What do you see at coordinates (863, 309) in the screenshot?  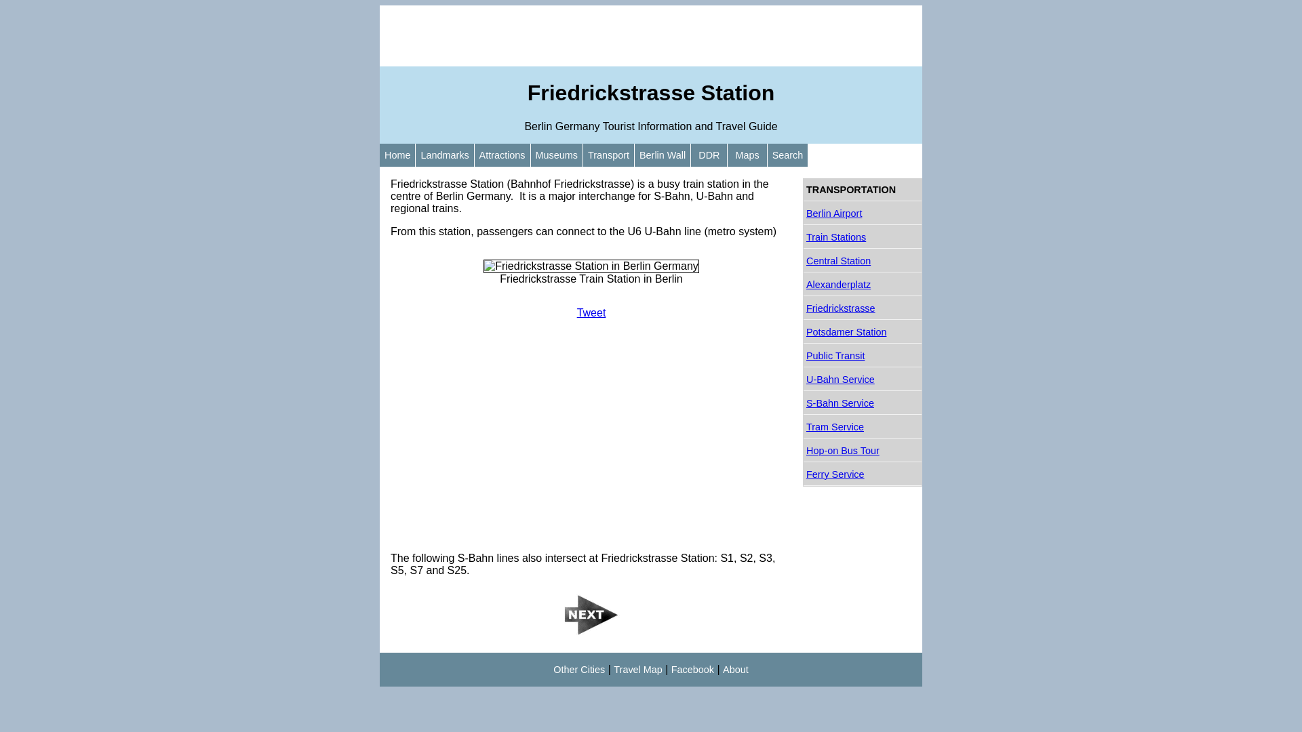 I see `Friedrickstrasse` at bounding box center [863, 309].